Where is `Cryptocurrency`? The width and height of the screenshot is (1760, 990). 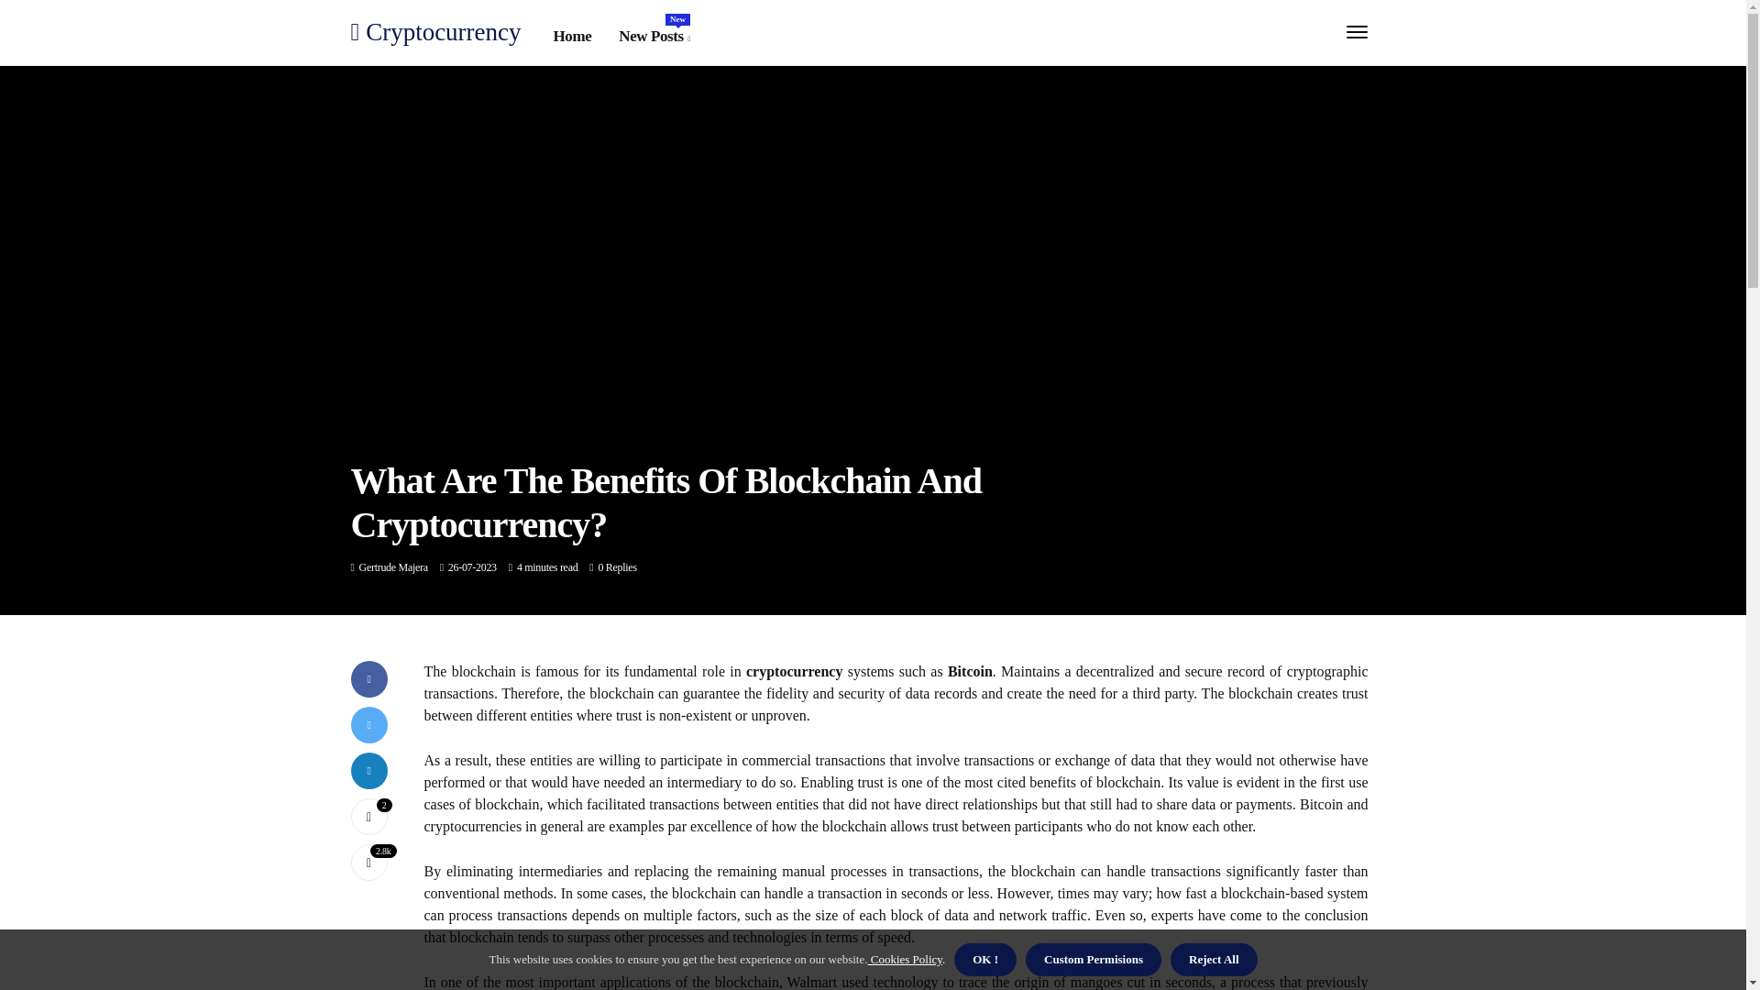
Cryptocurrency is located at coordinates (435, 31).